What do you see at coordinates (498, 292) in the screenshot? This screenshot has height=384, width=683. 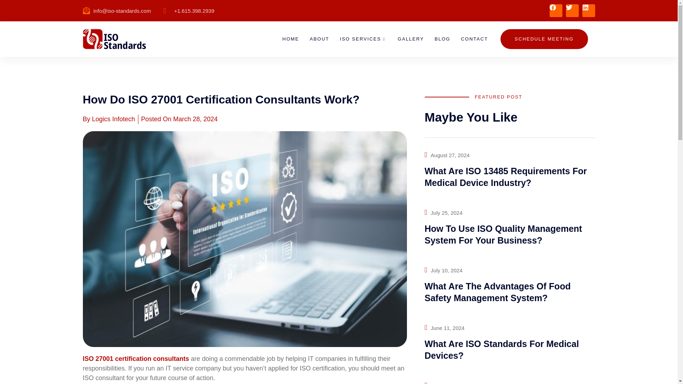 I see `What Are The Advantages Of Food Safety Management System?` at bounding box center [498, 292].